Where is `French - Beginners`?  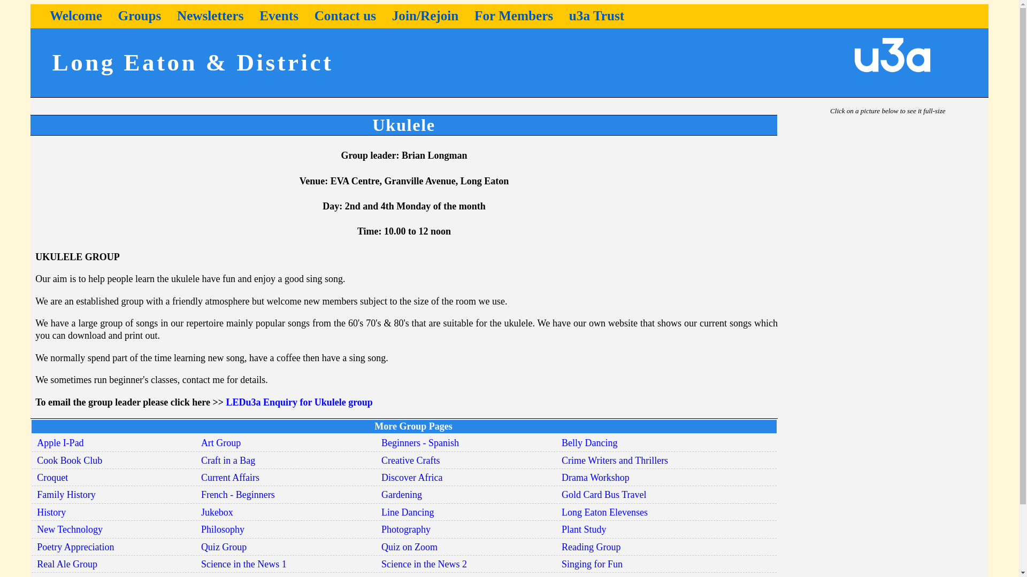
French - Beginners is located at coordinates (238, 495).